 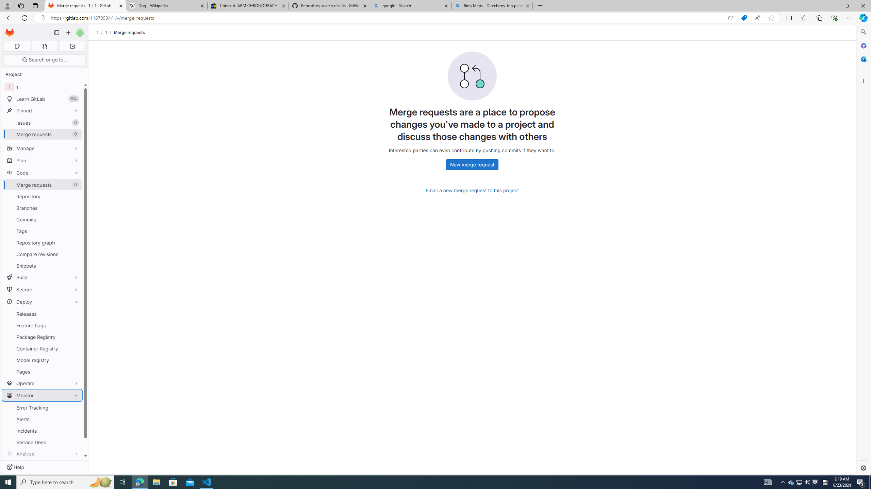 I want to click on Pin Feature flags, so click(x=75, y=325).